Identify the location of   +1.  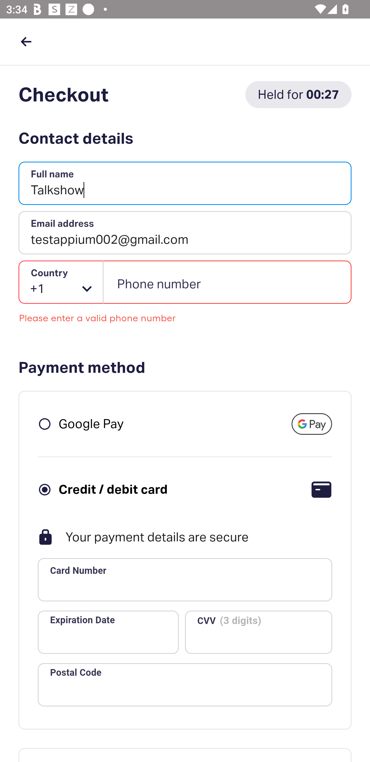
(61, 282).